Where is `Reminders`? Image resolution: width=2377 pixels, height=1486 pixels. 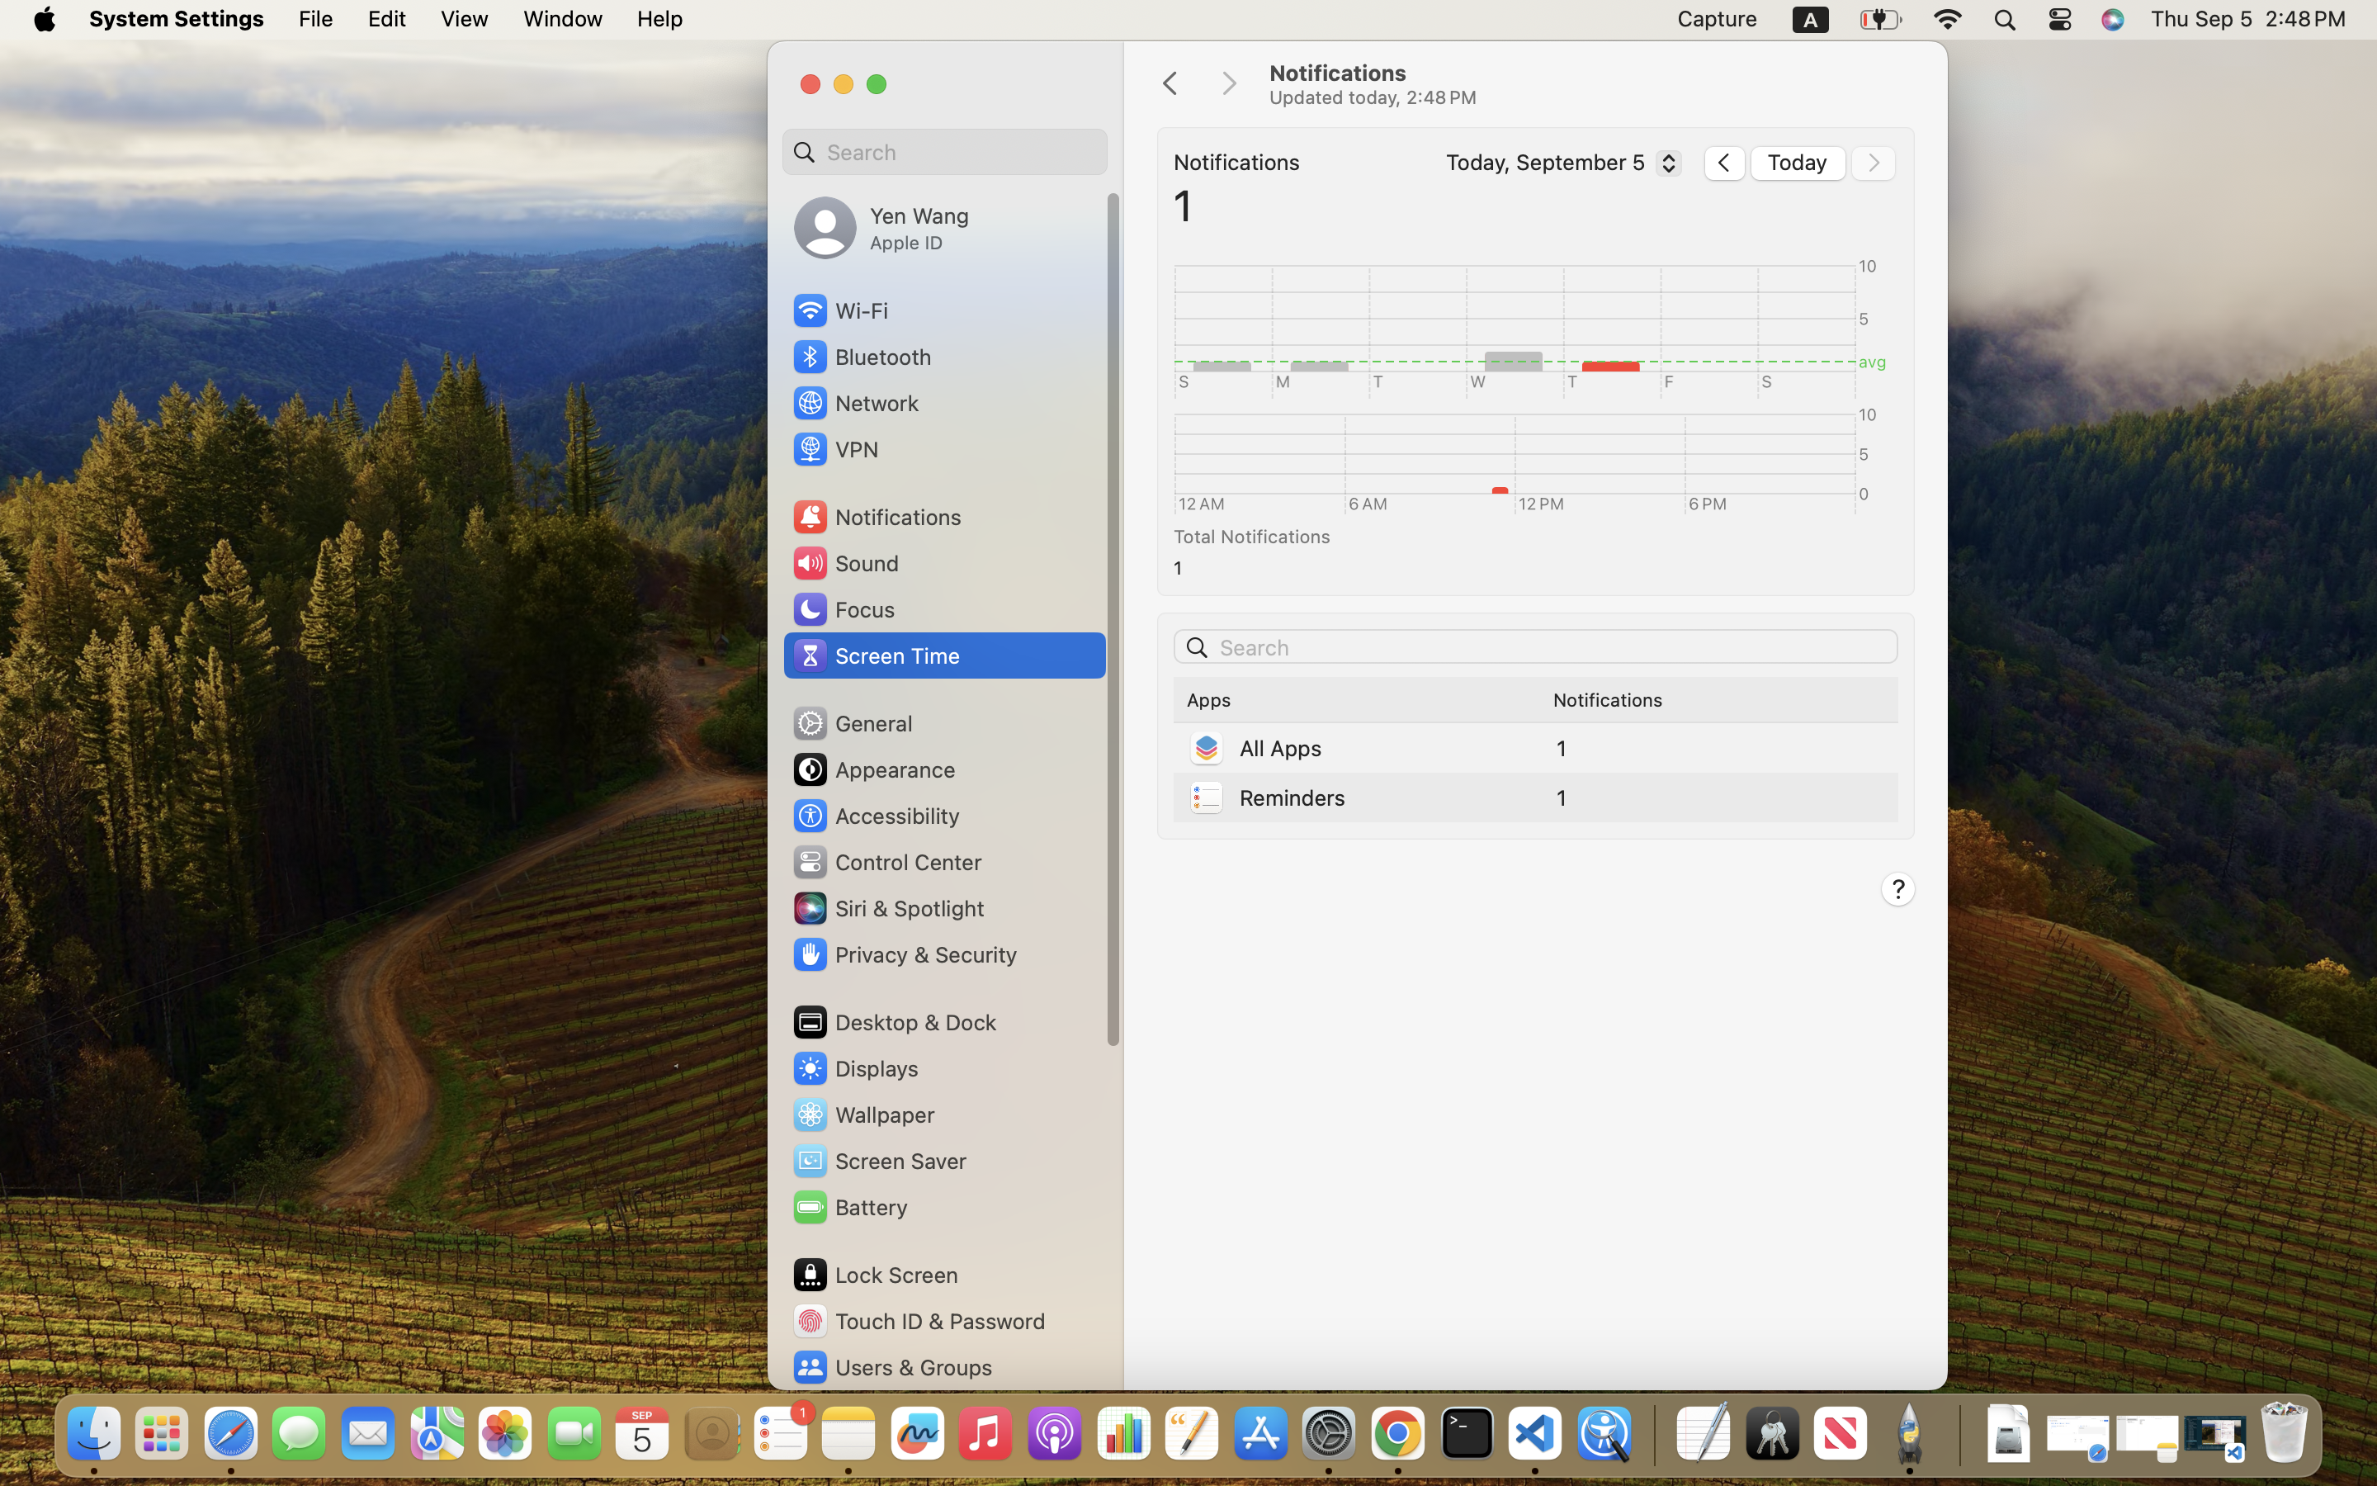
Reminders is located at coordinates (1266, 797).